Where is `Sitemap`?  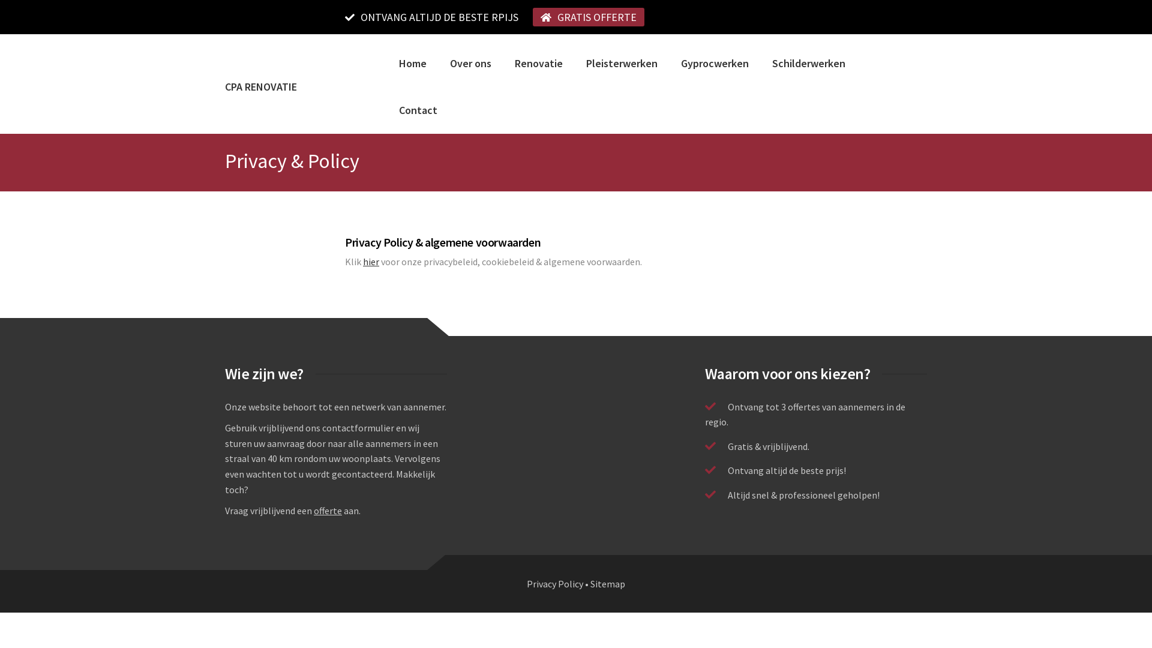 Sitemap is located at coordinates (607, 584).